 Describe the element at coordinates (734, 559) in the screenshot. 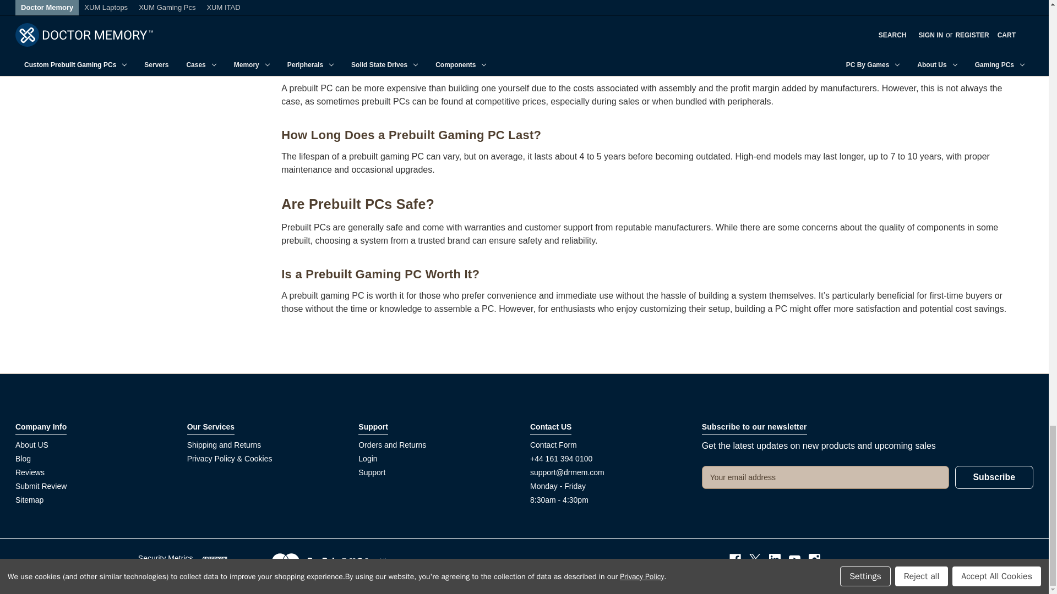

I see `Facebook` at that location.